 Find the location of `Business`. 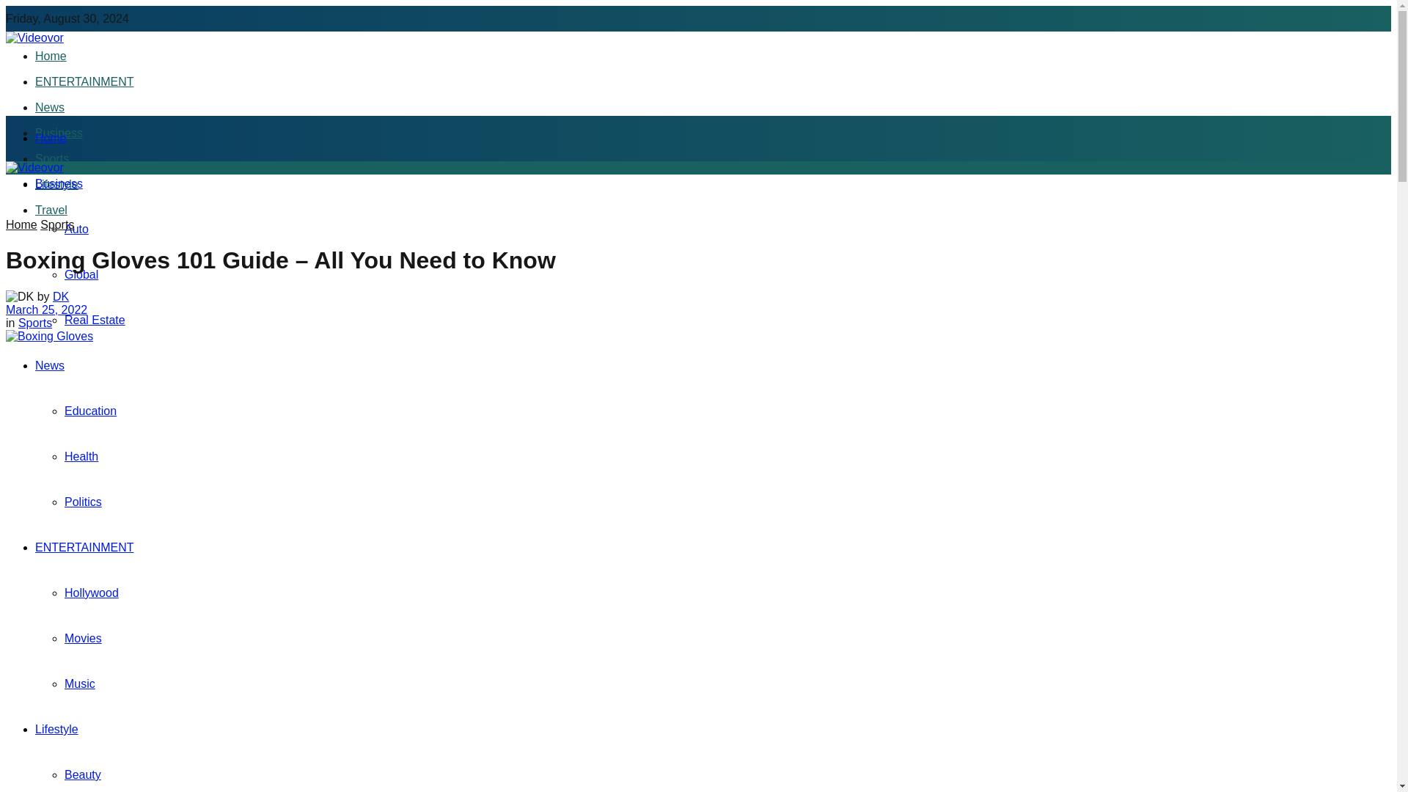

Business is located at coordinates (59, 183).